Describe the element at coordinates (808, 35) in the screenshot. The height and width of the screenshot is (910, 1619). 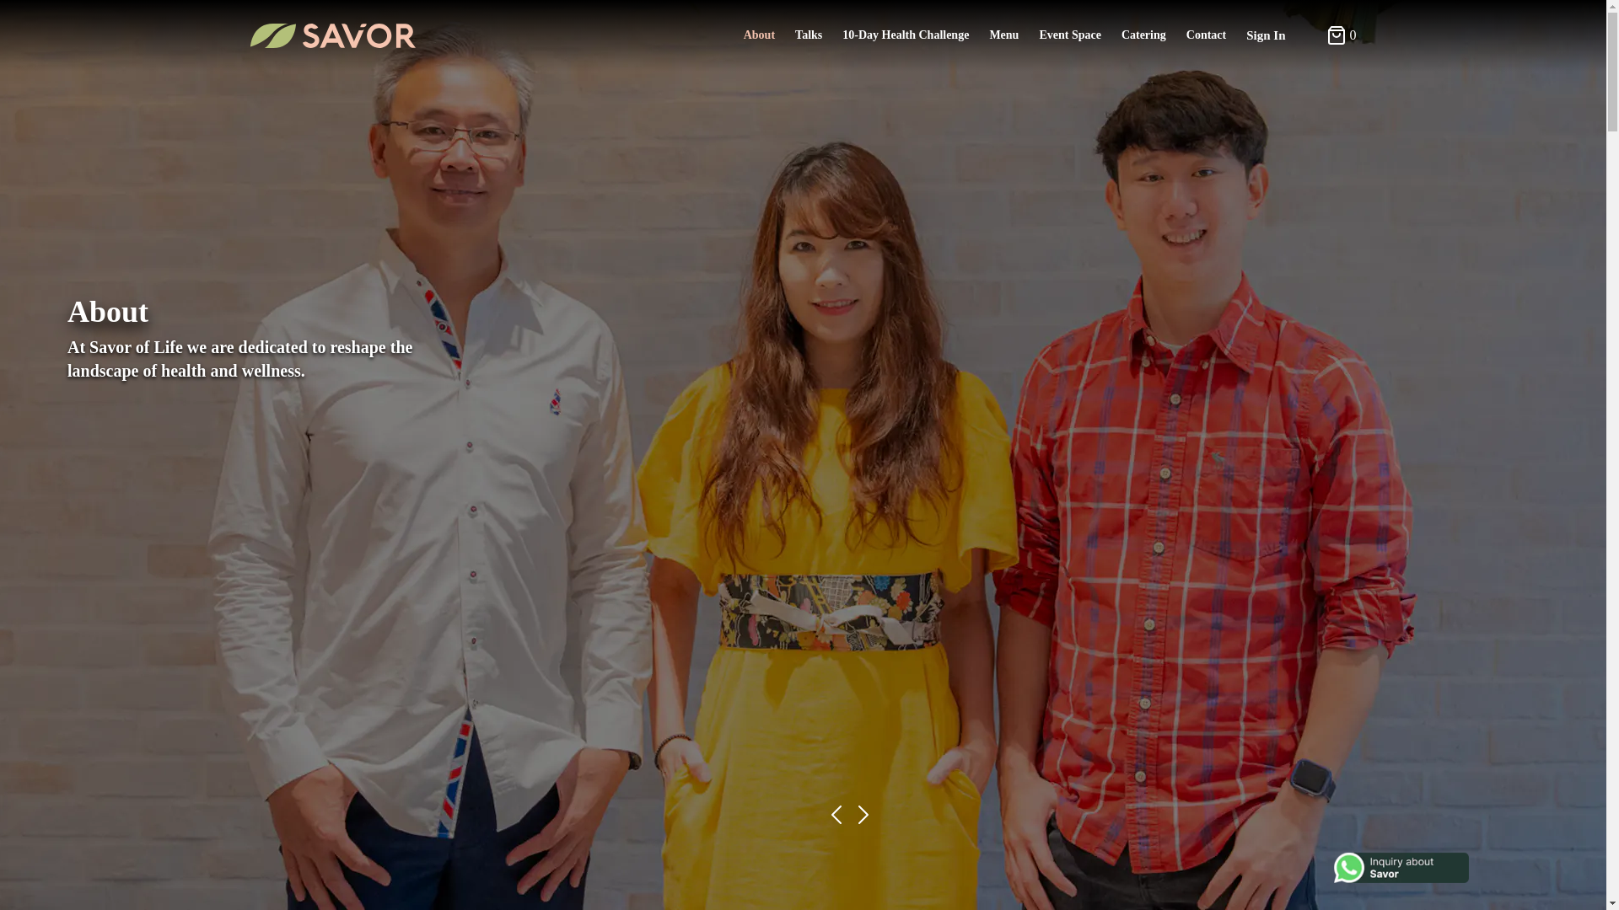
I see `Talks` at that location.